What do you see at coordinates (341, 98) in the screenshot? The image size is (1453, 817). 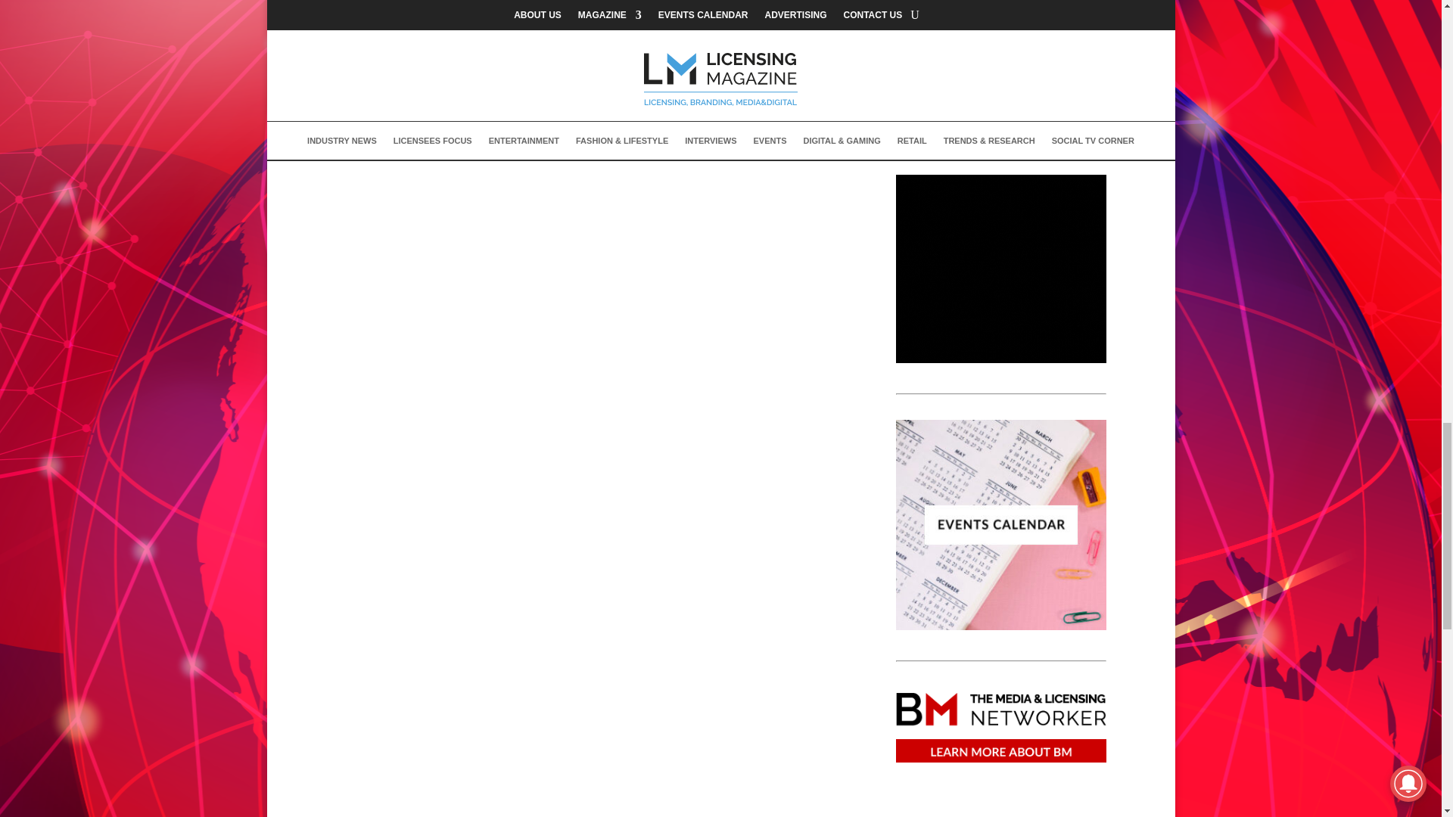 I see `Facebook` at bounding box center [341, 98].